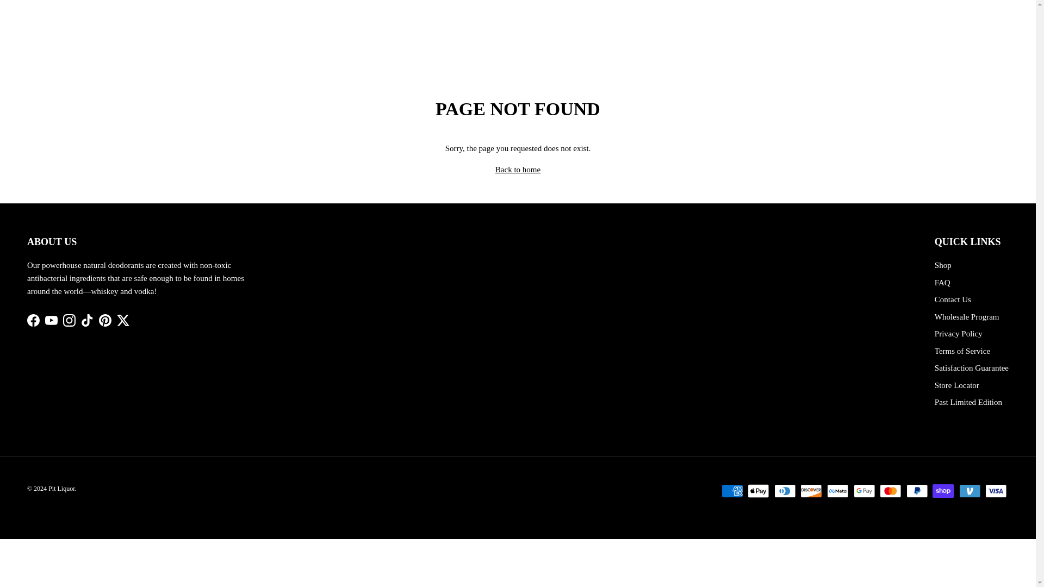  What do you see at coordinates (864, 491) in the screenshot?
I see `Google Pay` at bounding box center [864, 491].